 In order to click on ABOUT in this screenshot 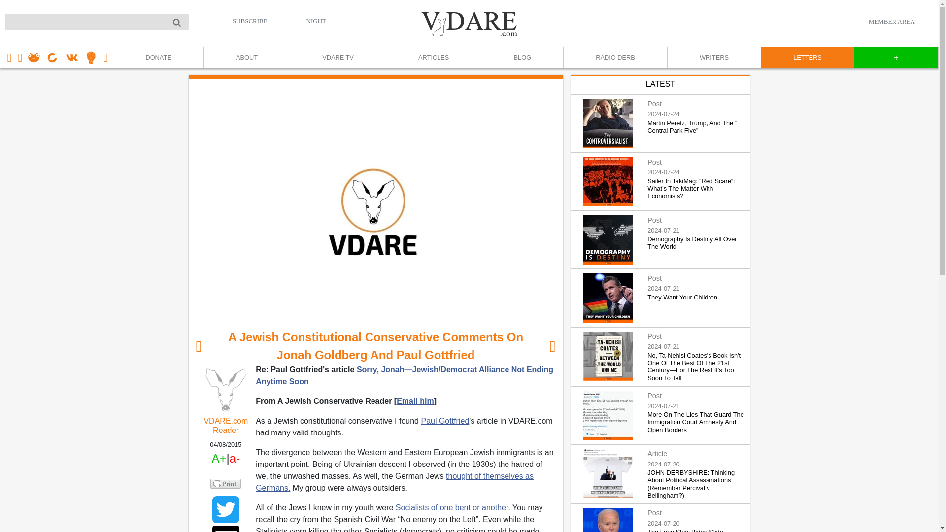, I will do `click(246, 58)`.